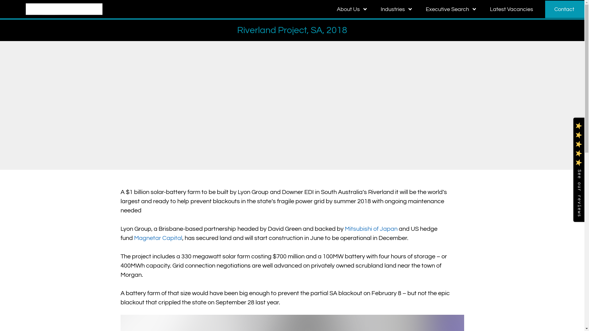  I want to click on Executive Search, so click(448, 9).